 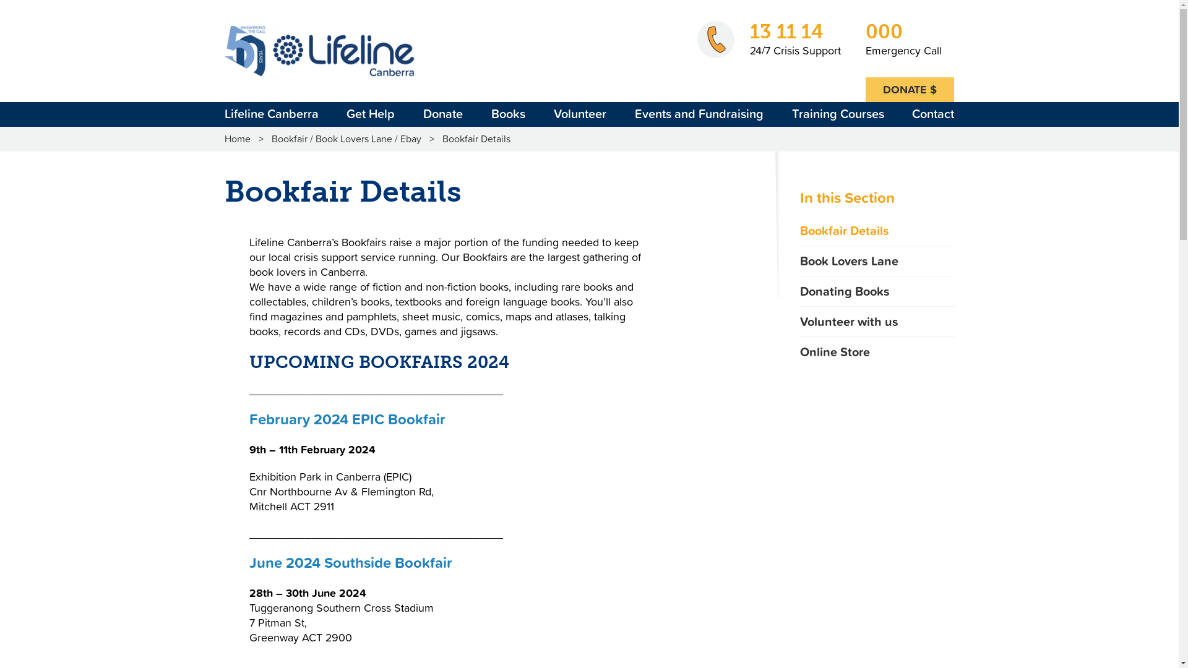 I want to click on 000, so click(x=903, y=32).